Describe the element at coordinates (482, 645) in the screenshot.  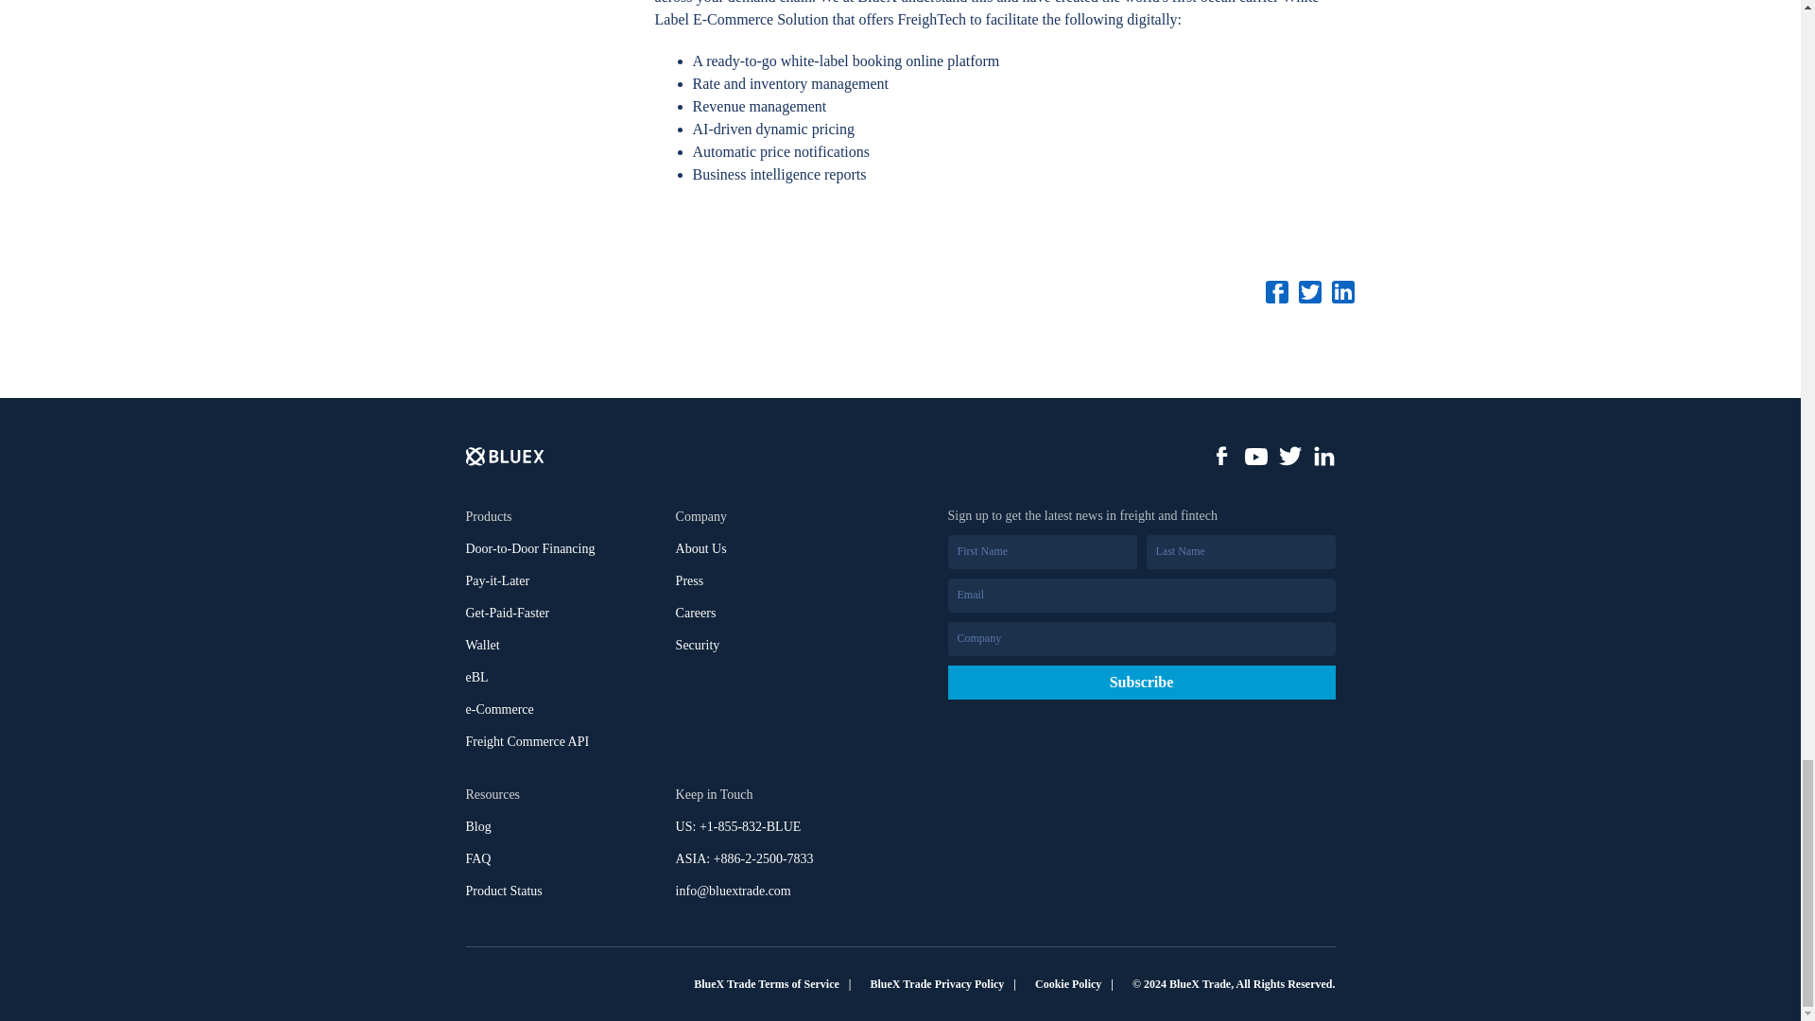
I see `Wallet` at that location.